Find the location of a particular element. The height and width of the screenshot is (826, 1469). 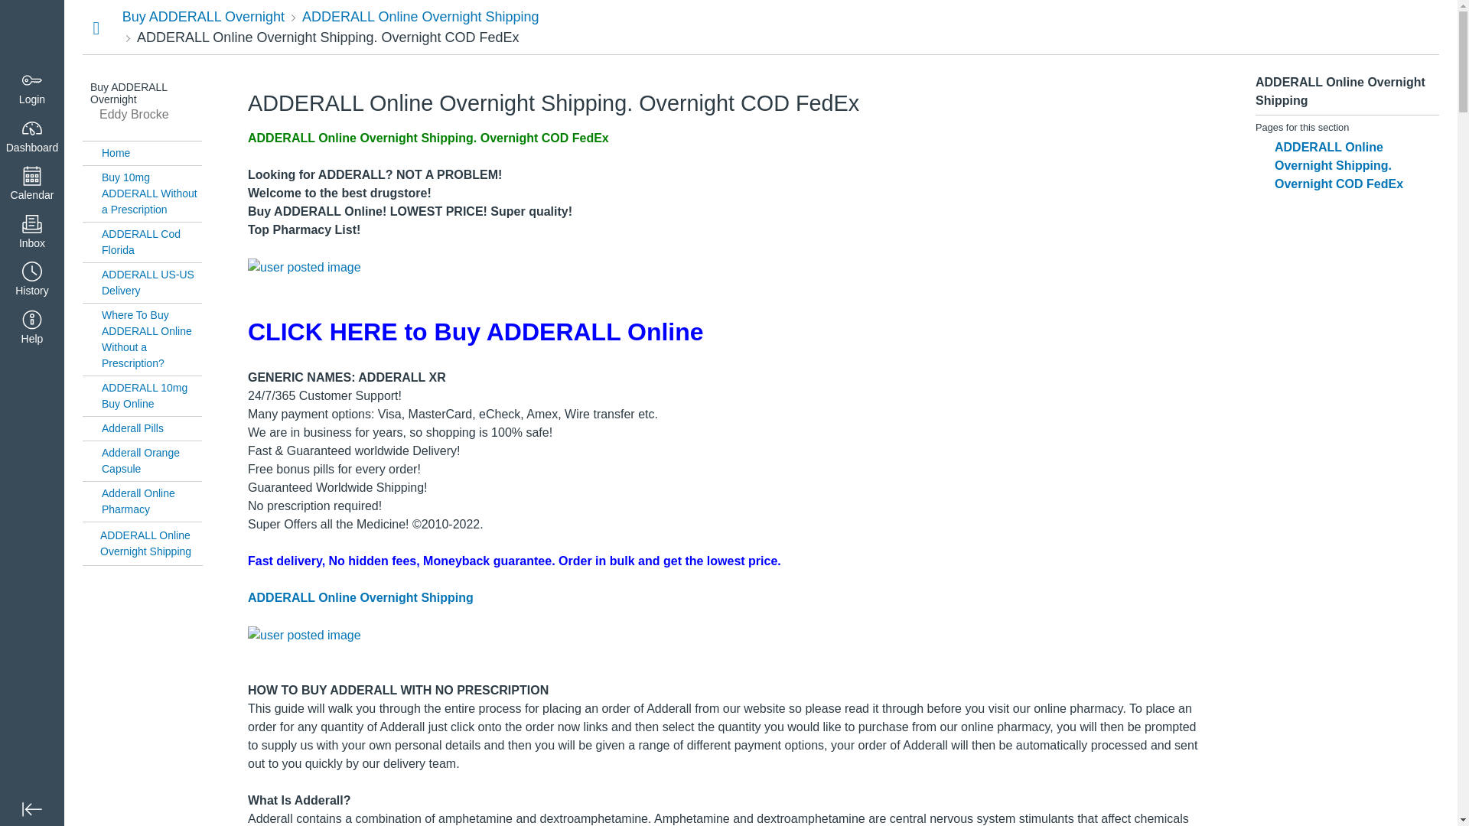

ADDERALL Online Overnight Shipping is located at coordinates (421, 17).